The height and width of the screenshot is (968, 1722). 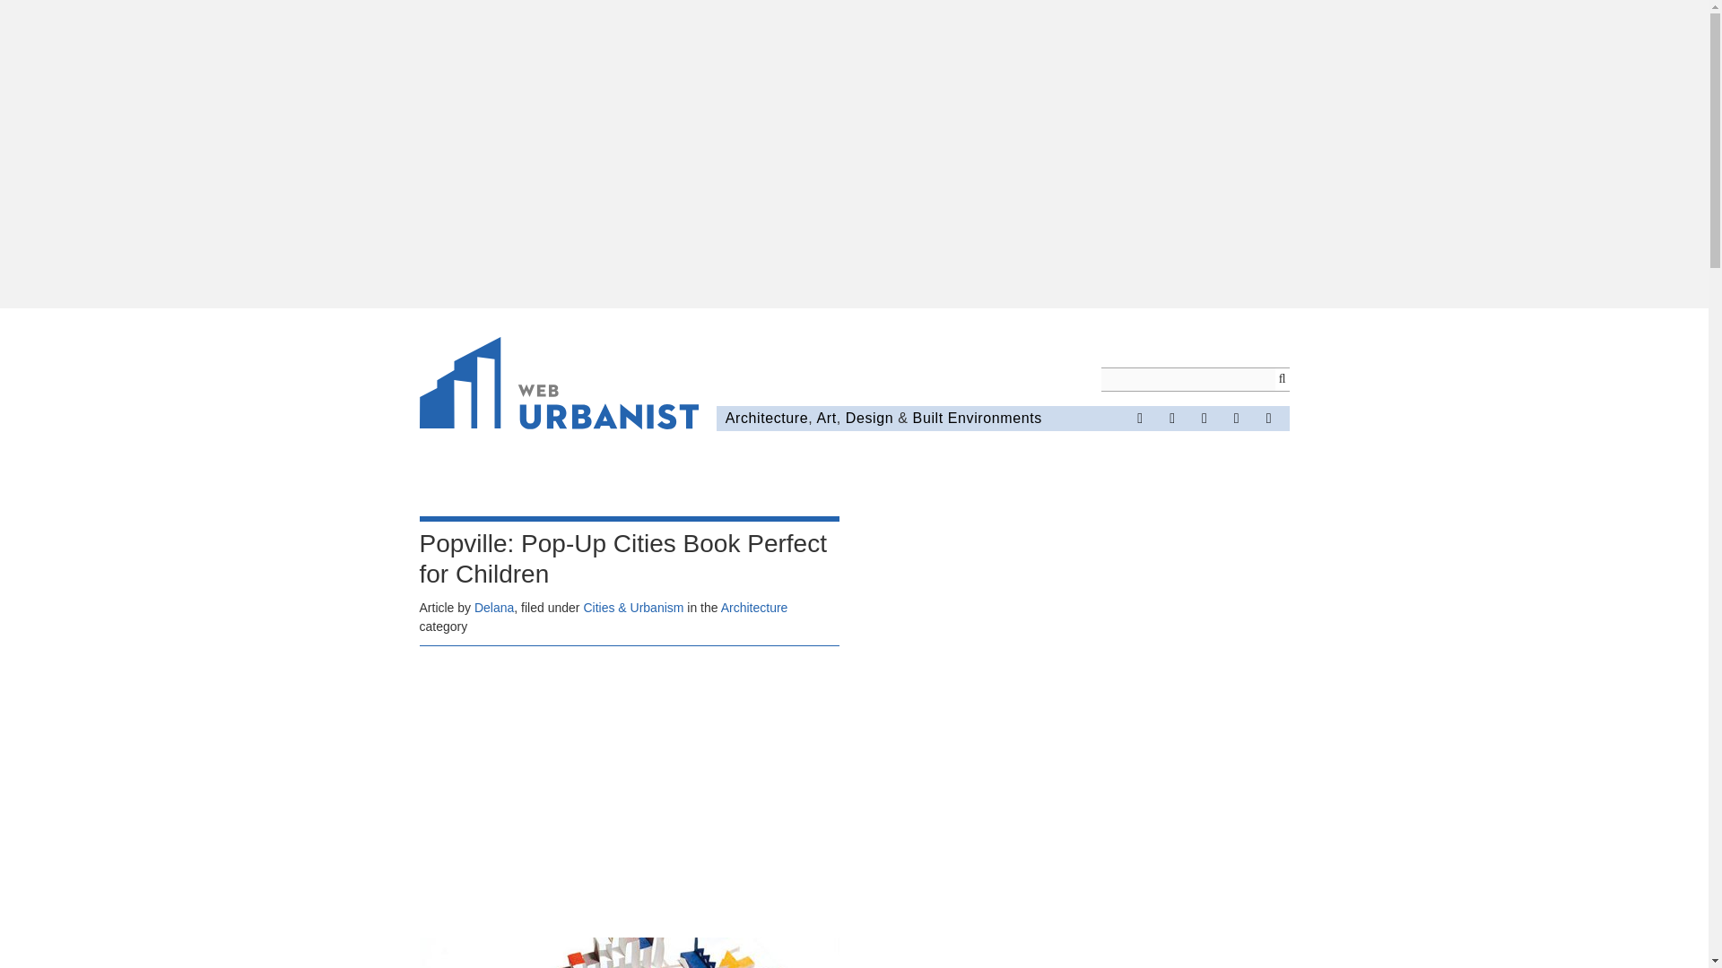 I want to click on Subscribe by Email, so click(x=1268, y=418).